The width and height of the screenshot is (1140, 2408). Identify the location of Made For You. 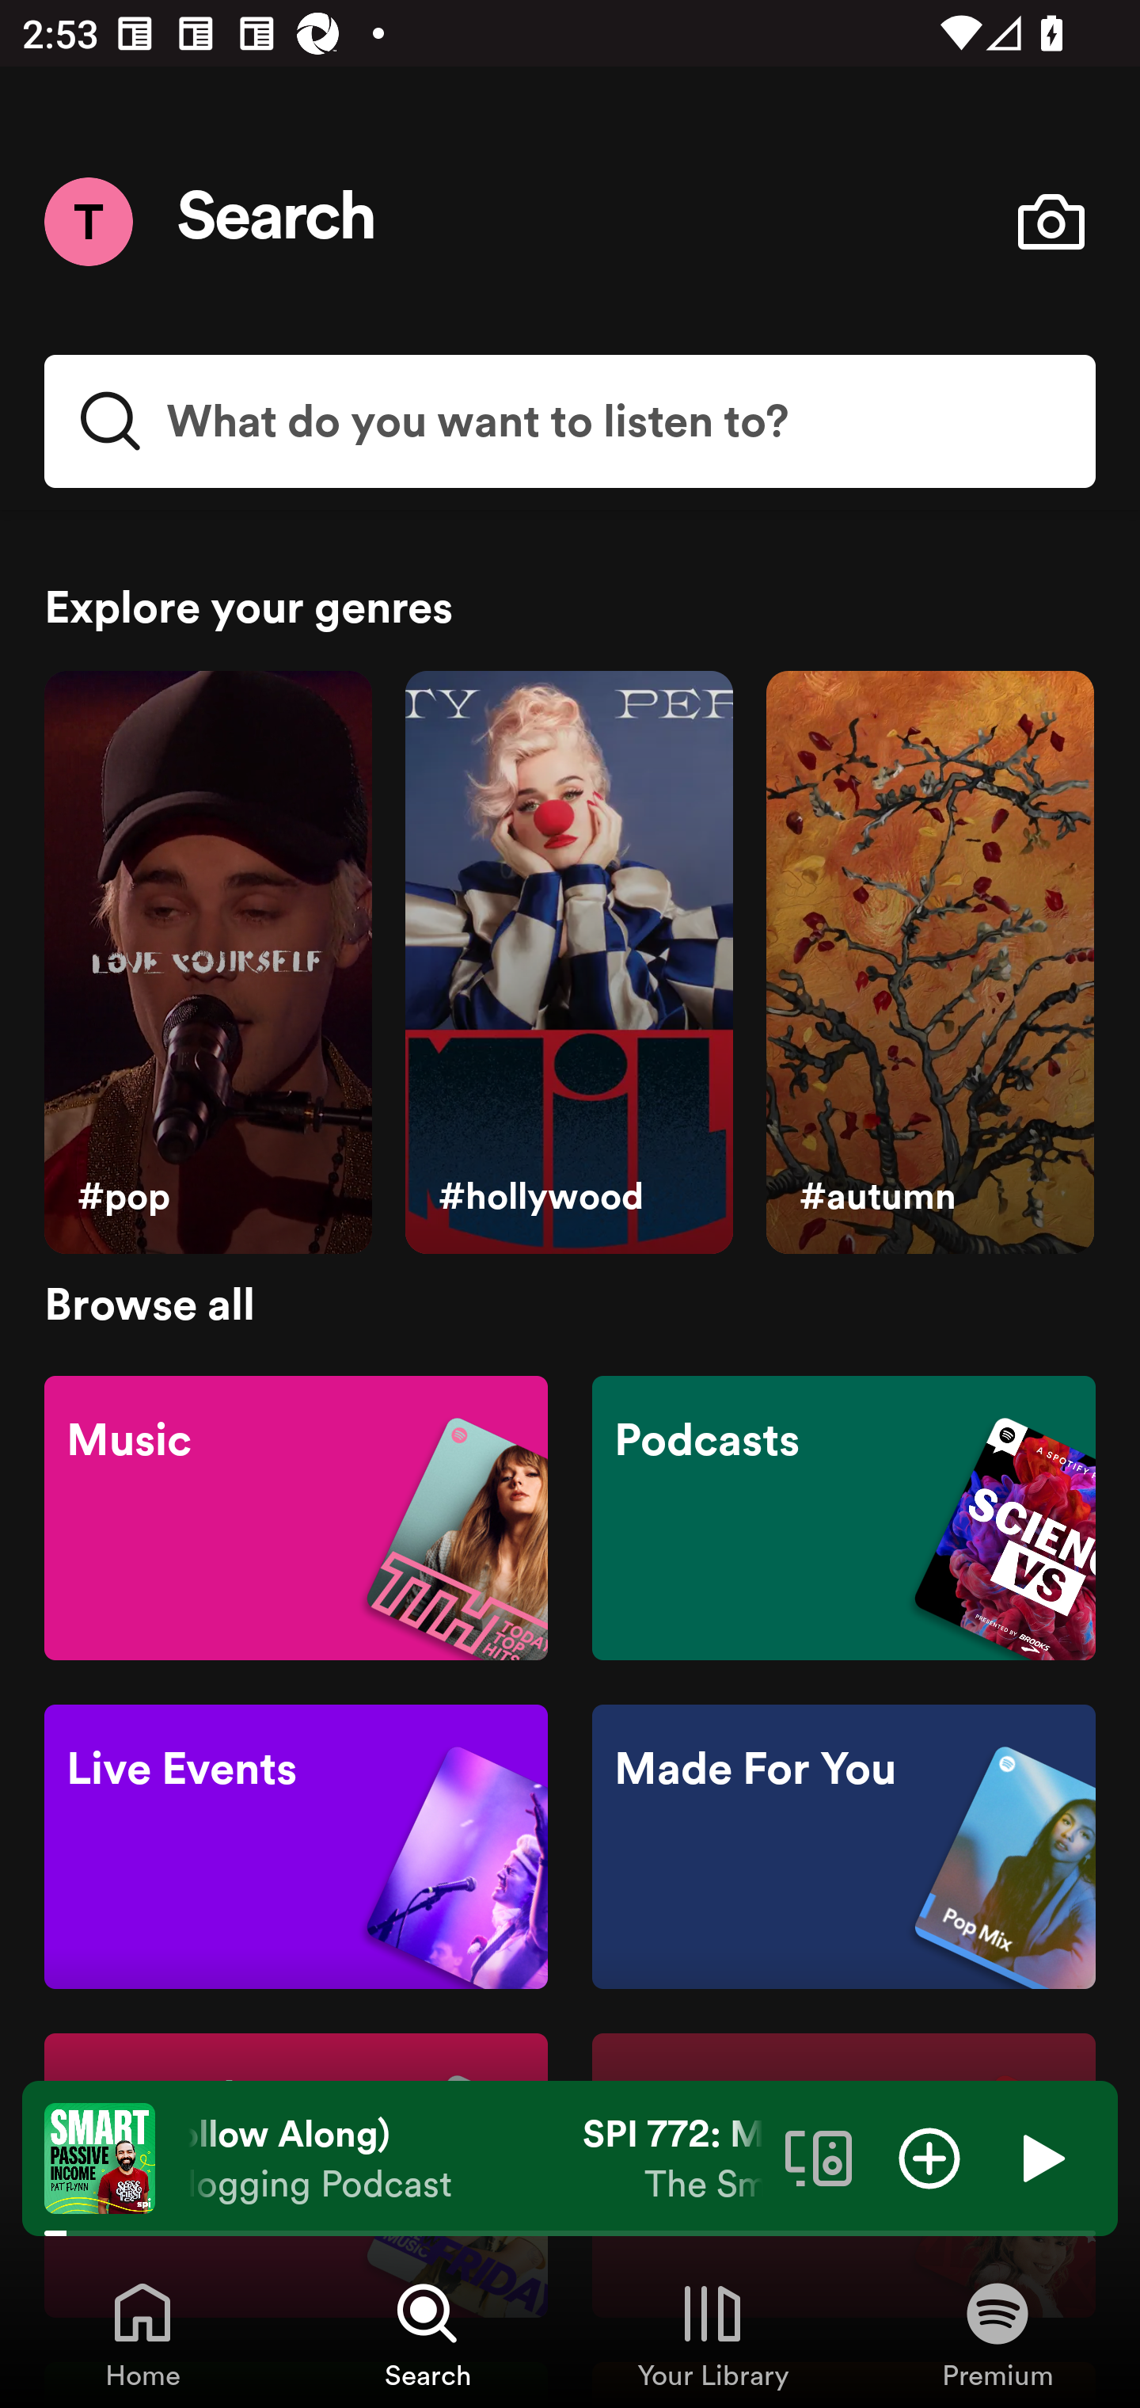
(843, 1847).